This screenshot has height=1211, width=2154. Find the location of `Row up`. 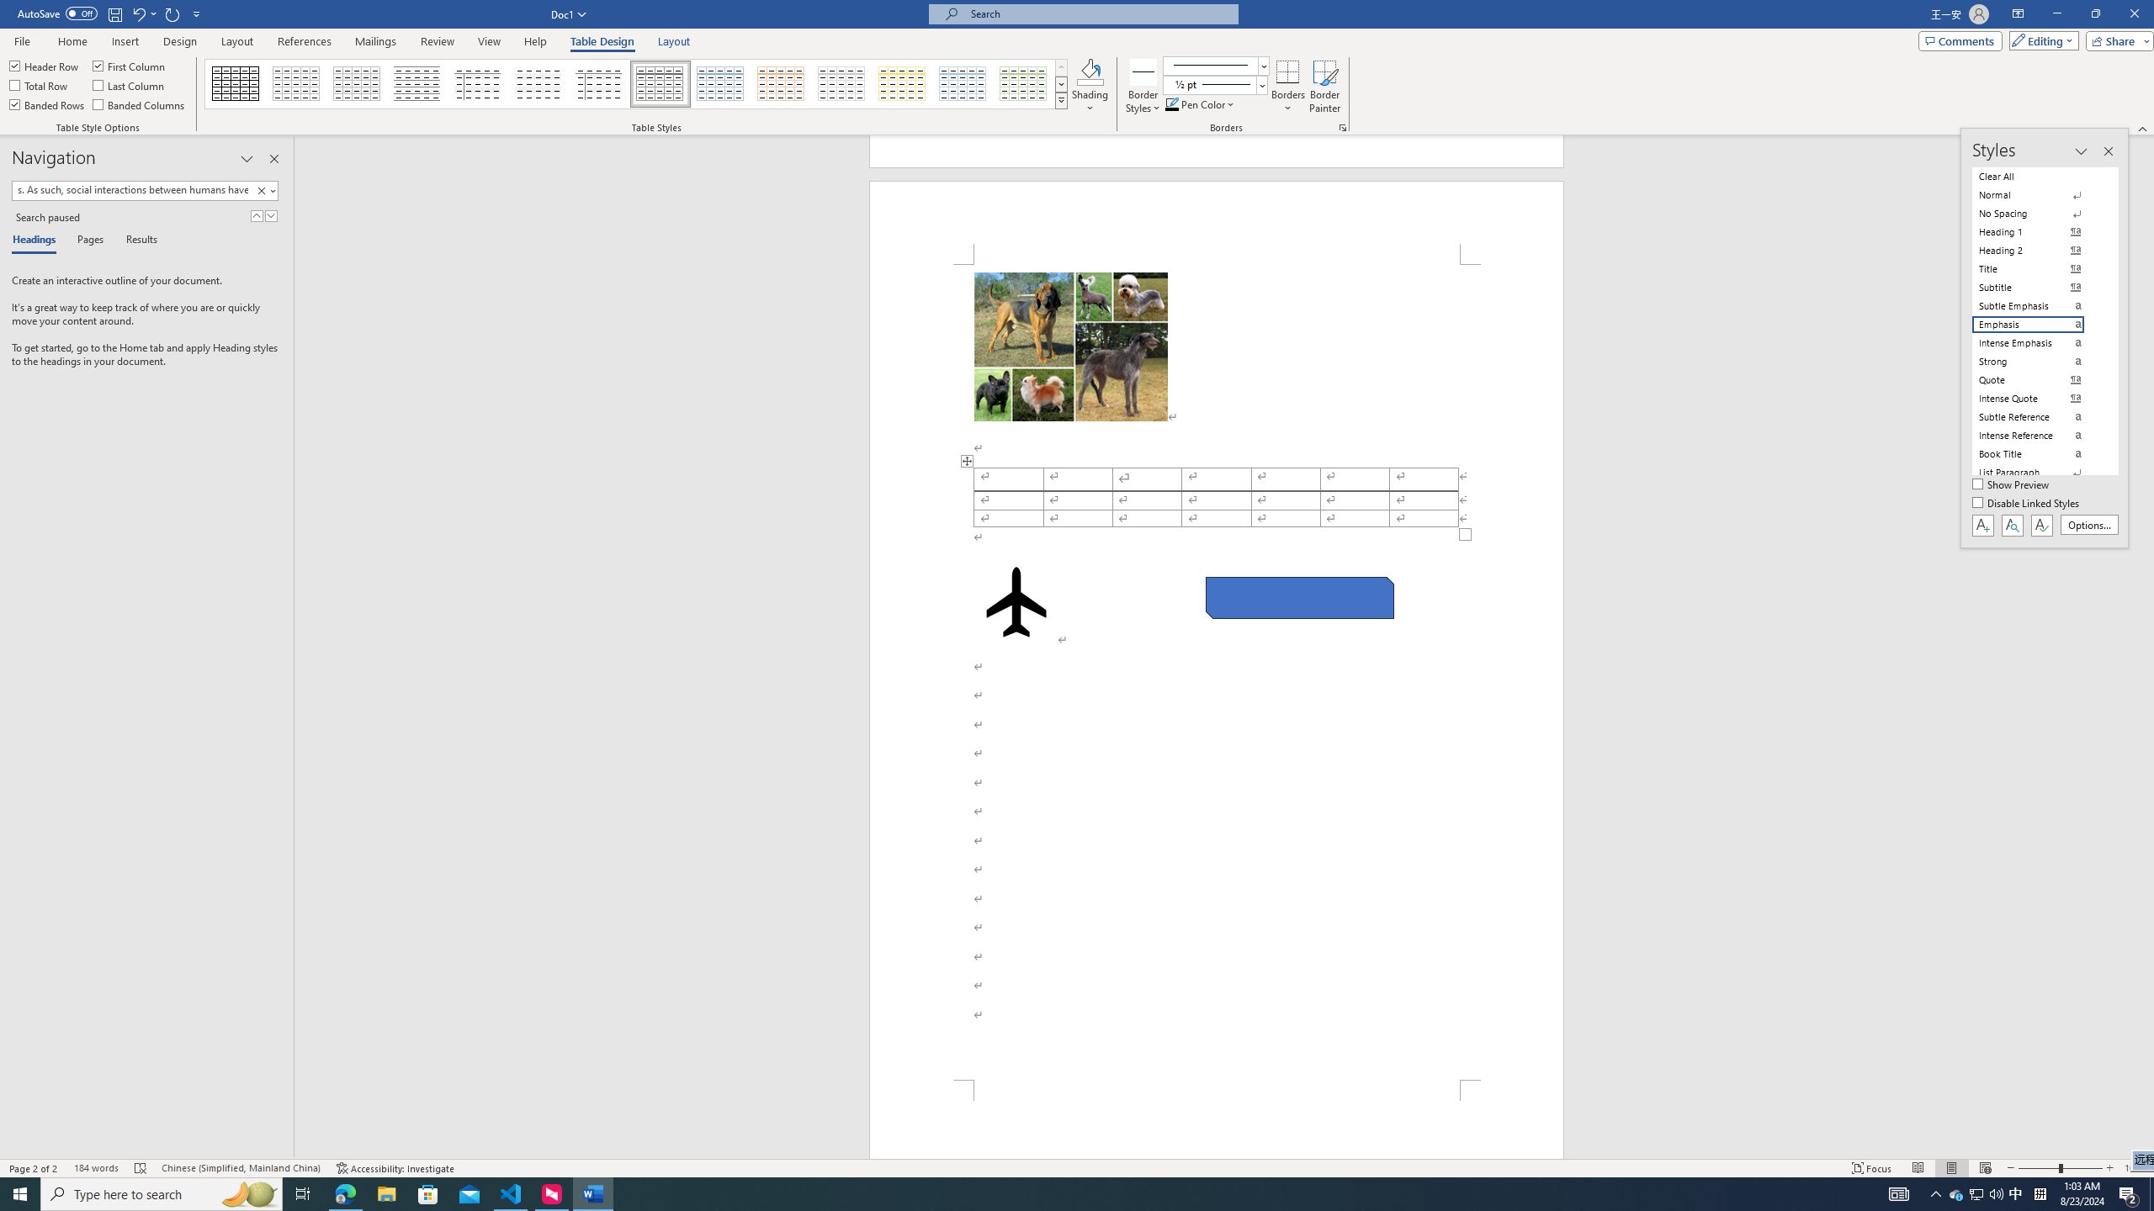

Row up is located at coordinates (1062, 67).